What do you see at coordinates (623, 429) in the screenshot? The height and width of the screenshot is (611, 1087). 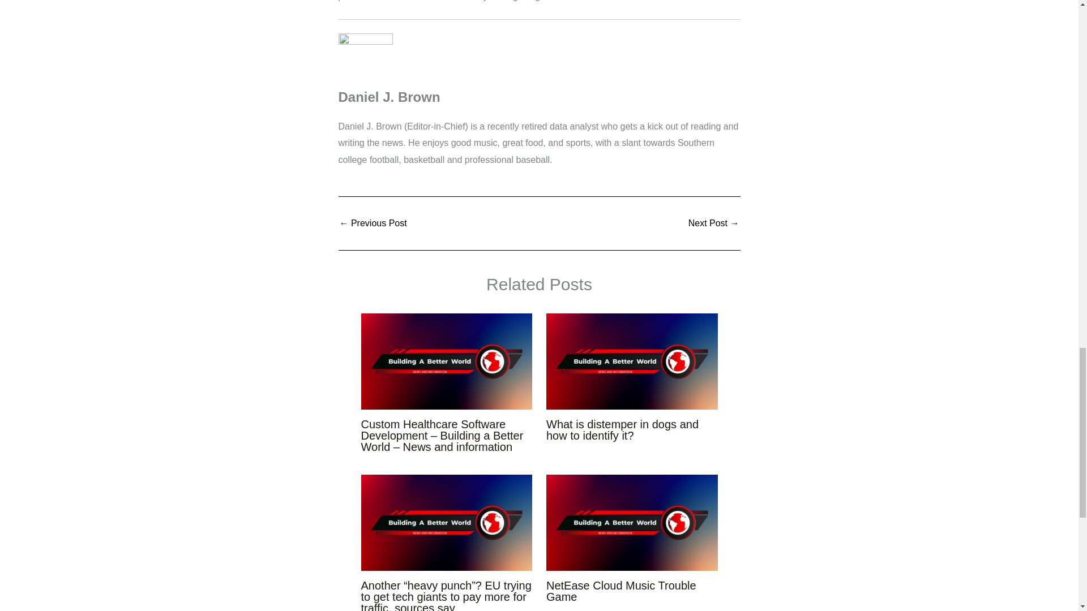 I see `What is distemper in dogs and how to identify it?` at bounding box center [623, 429].